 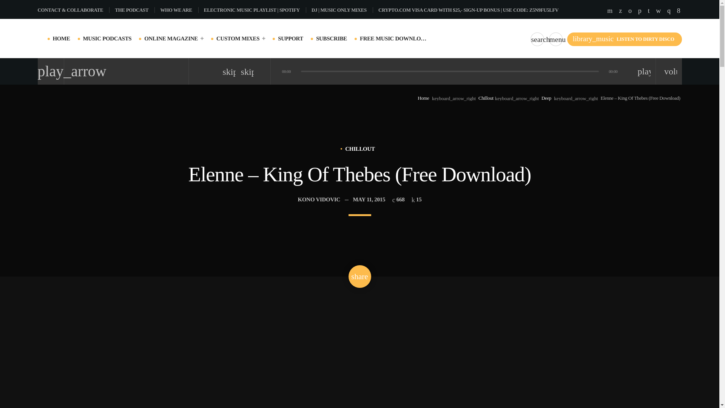 I want to click on CUSTOM MIXES, so click(x=241, y=39).